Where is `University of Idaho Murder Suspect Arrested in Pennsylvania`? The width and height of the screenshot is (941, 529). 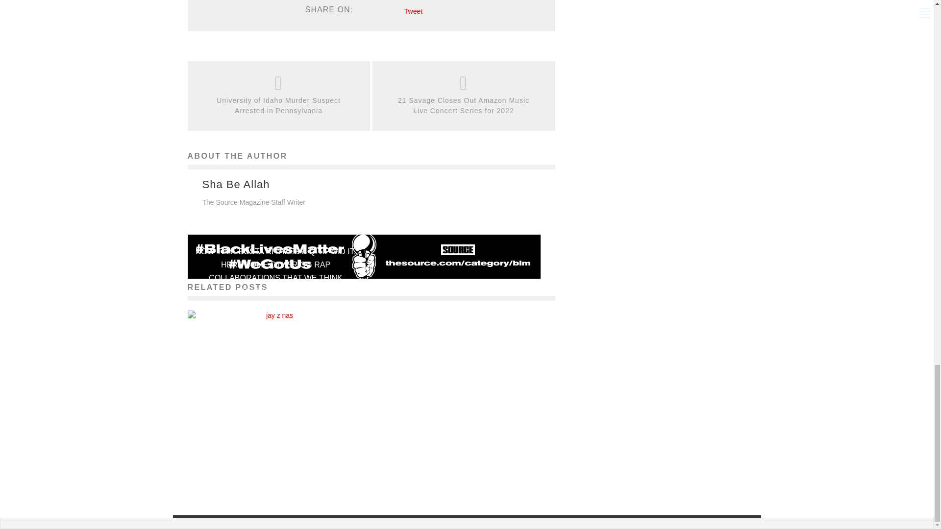
University of Idaho Murder Suspect Arrested in Pennsylvania is located at coordinates (278, 106).